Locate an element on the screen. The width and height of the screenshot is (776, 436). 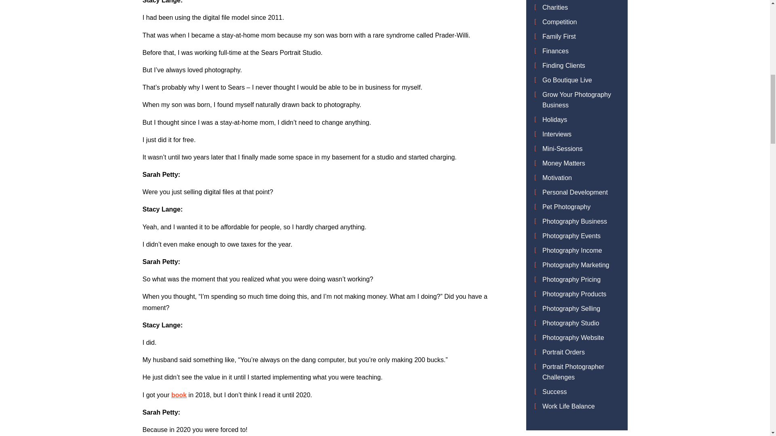
Interviews is located at coordinates (557, 134).